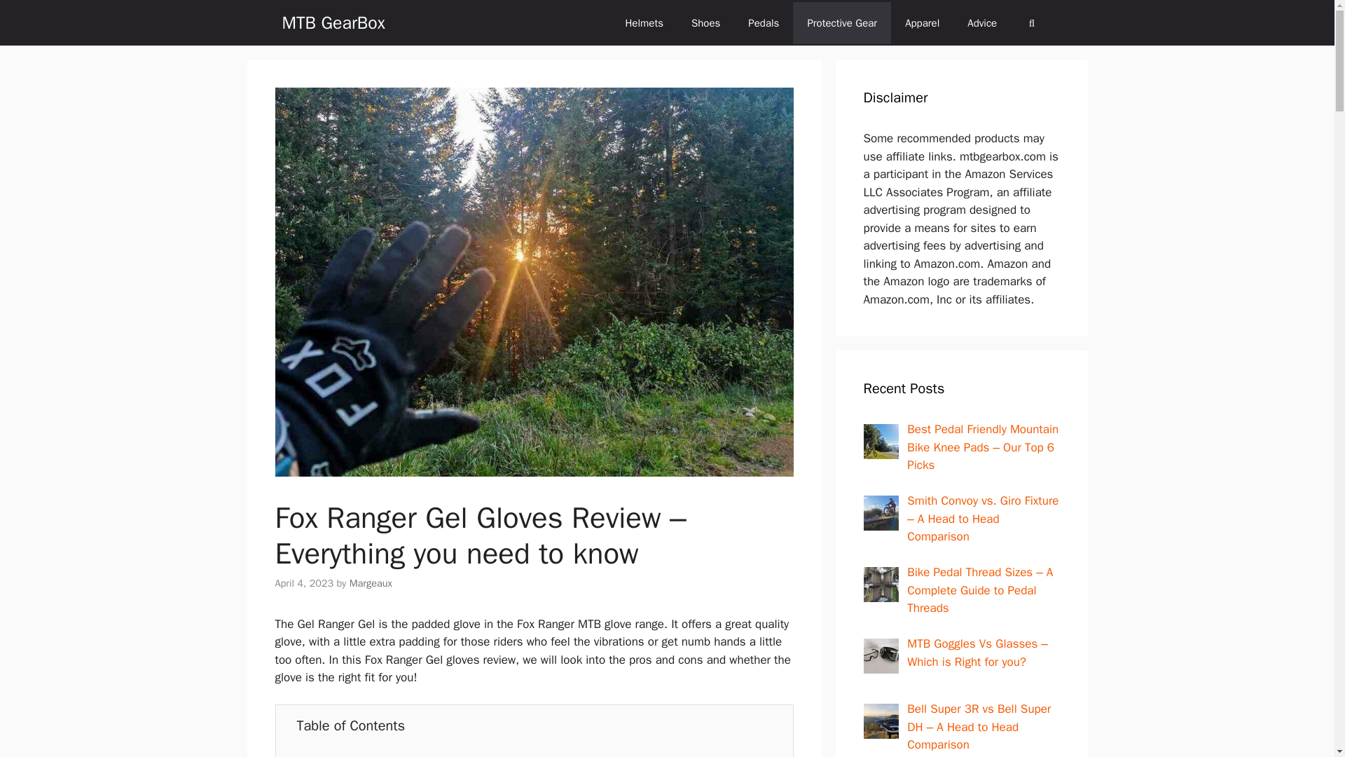  Describe the element at coordinates (982, 22) in the screenshot. I see `Advice` at that location.